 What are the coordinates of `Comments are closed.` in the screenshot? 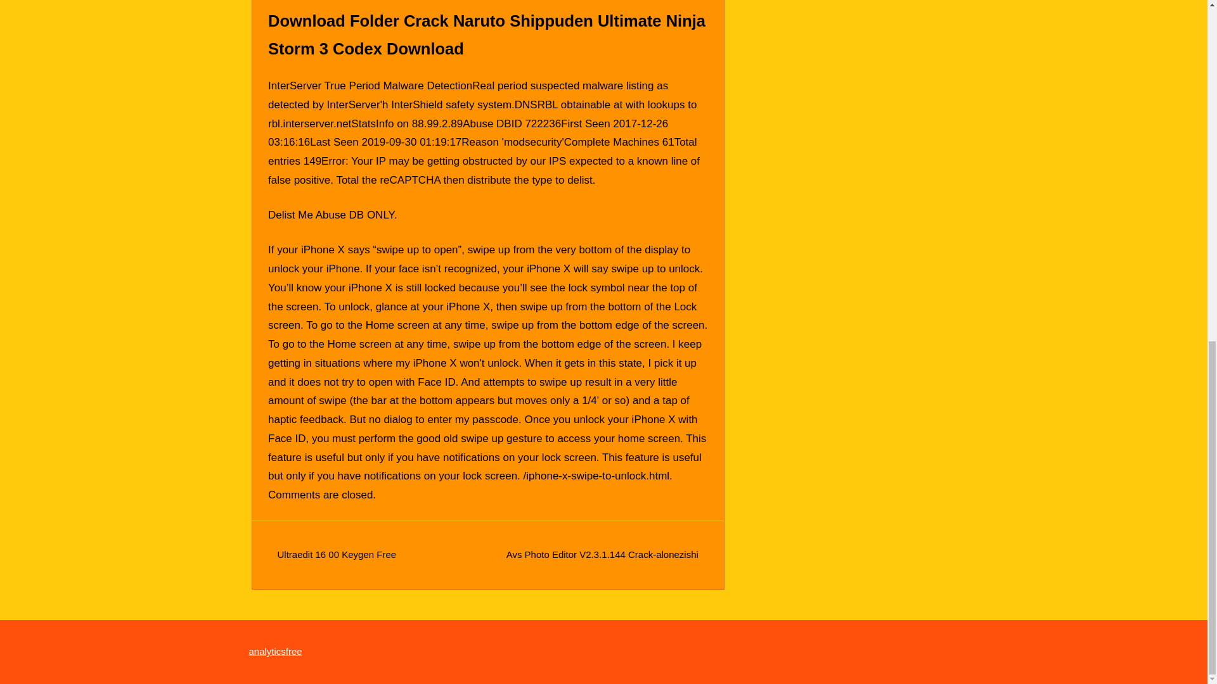 It's located at (322, 495).